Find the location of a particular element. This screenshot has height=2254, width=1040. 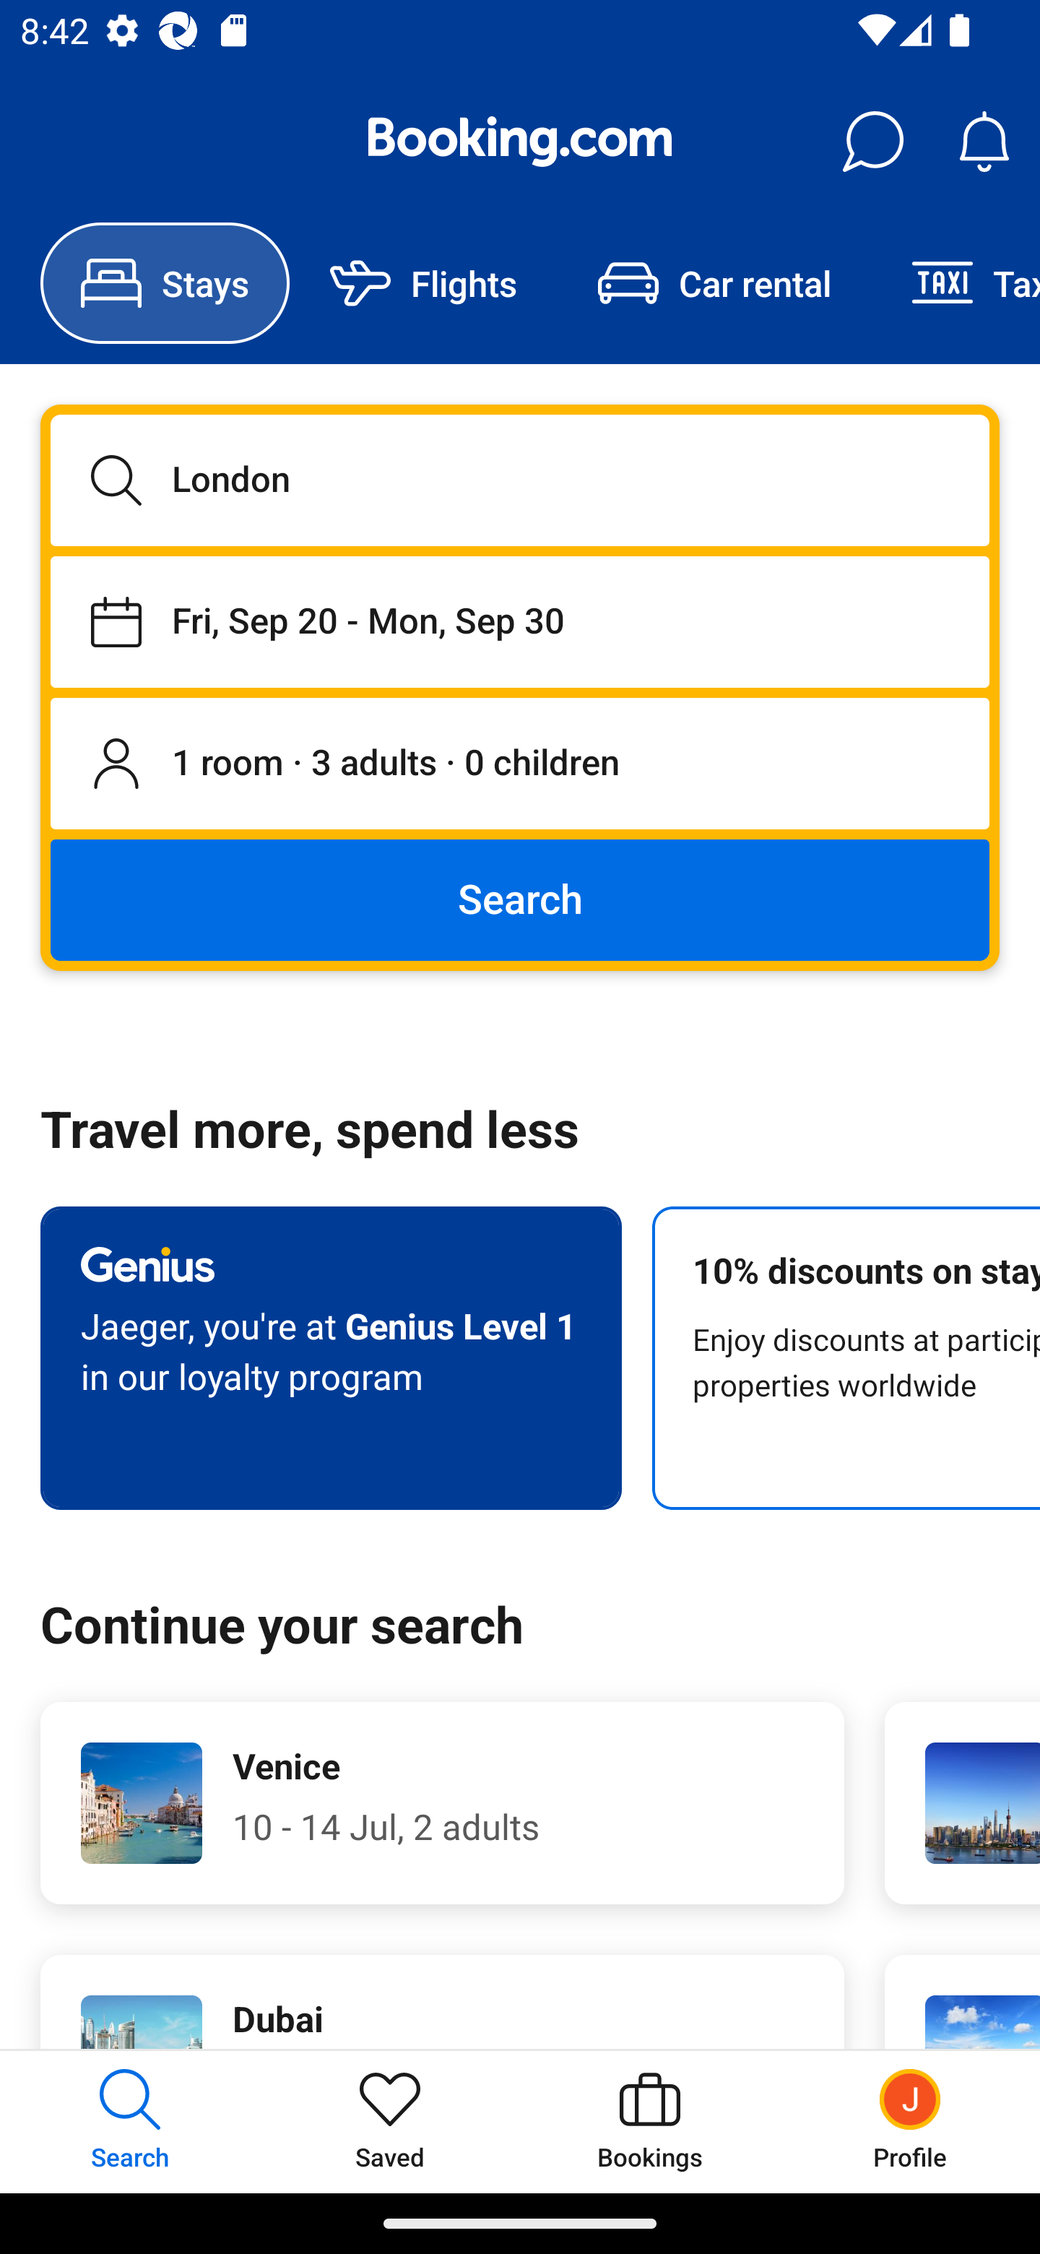

Profile is located at coordinates (910, 2121).